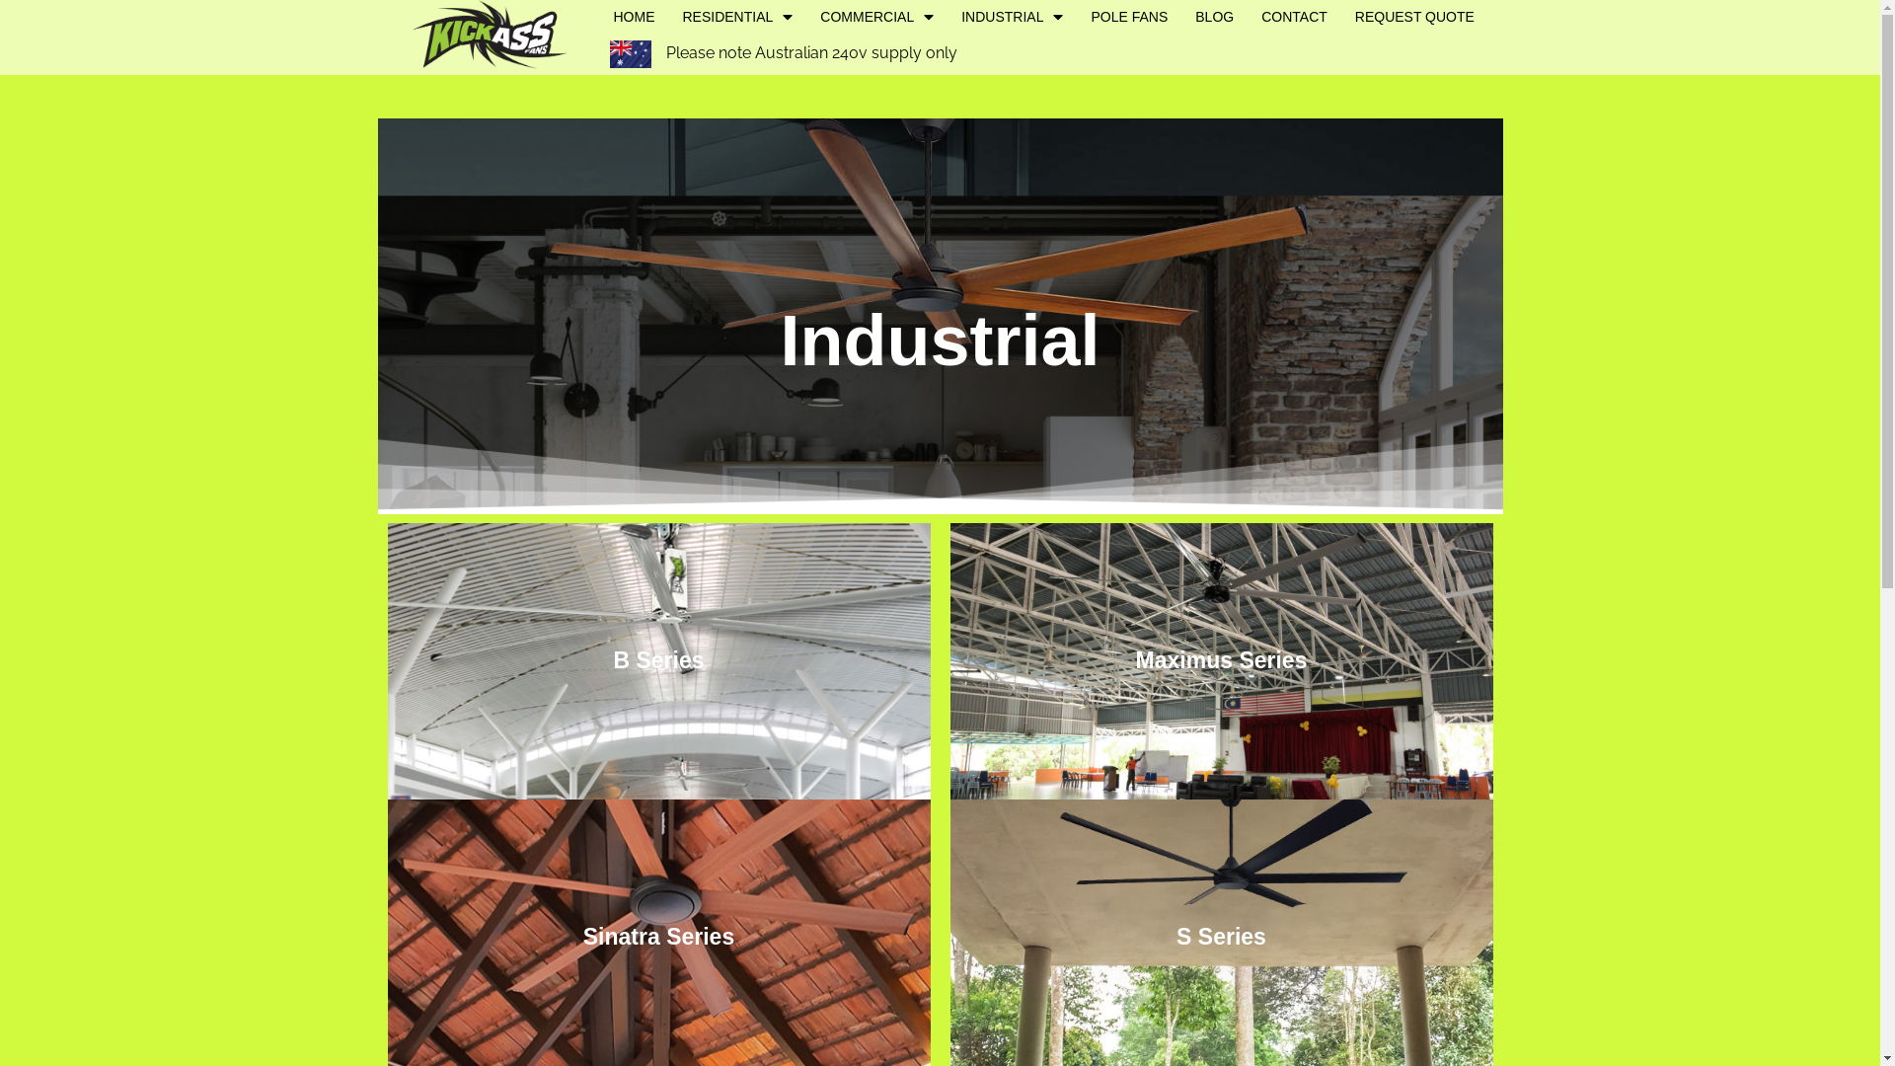  I want to click on INDUSTRIAL, so click(1013, 17).